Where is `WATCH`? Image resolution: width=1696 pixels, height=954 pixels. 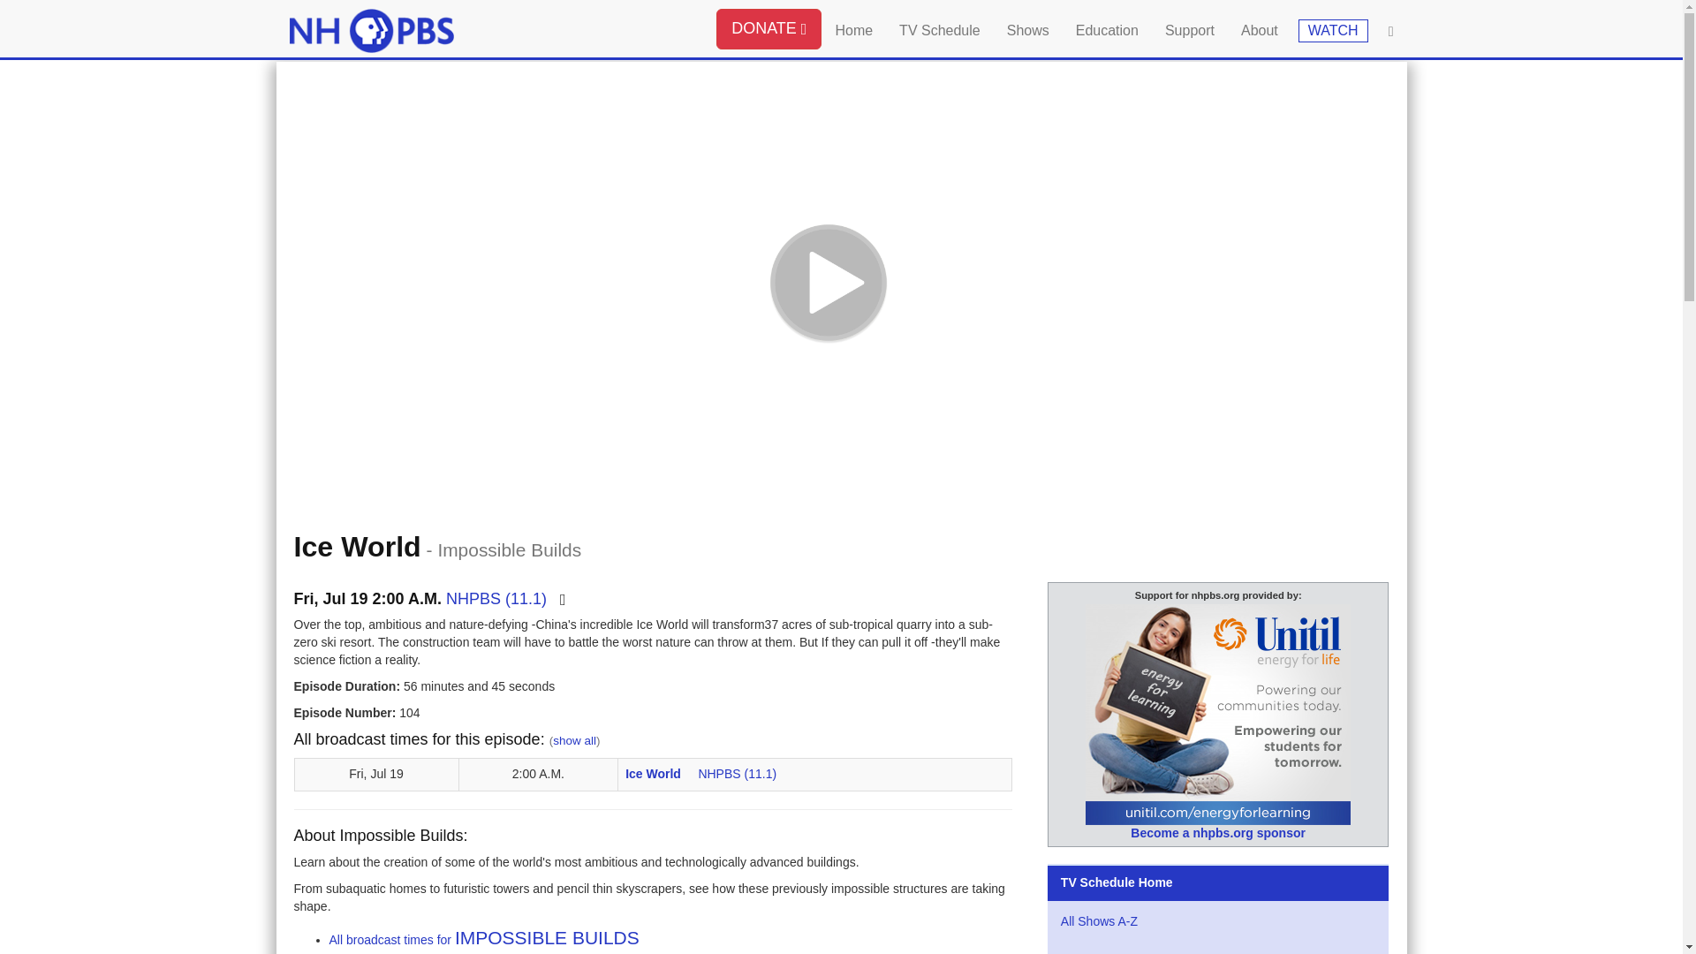 WATCH is located at coordinates (1334, 30).